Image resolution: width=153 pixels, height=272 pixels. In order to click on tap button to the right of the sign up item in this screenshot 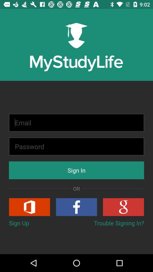, I will do `click(119, 223)`.